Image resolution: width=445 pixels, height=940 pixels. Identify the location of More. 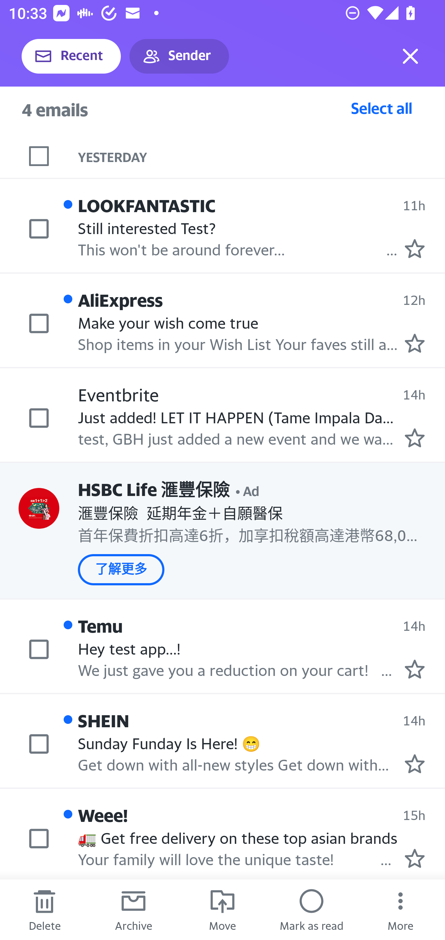
(400, 910).